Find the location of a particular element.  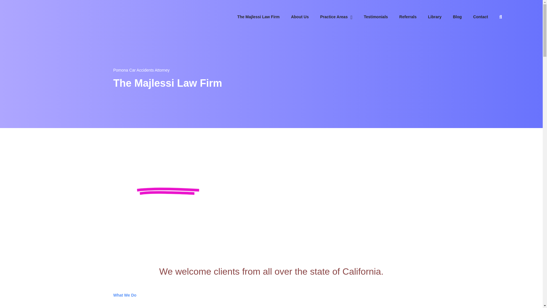

Blog is located at coordinates (463, 17).